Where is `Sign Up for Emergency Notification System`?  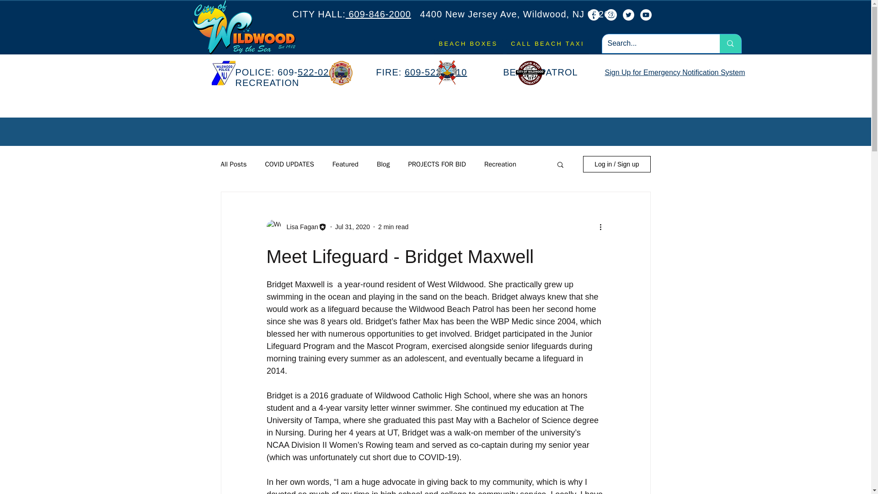 Sign Up for Emergency Notification System is located at coordinates (675, 72).